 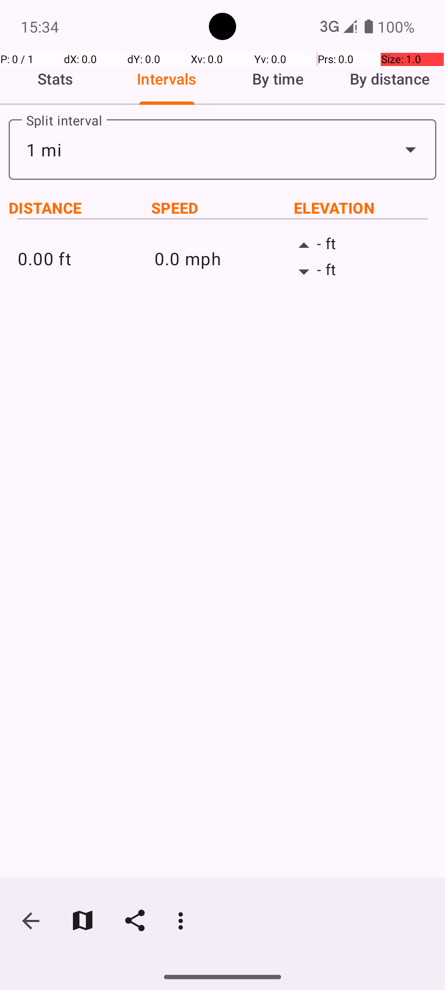 I want to click on 0.0 mph, so click(x=222, y=258).